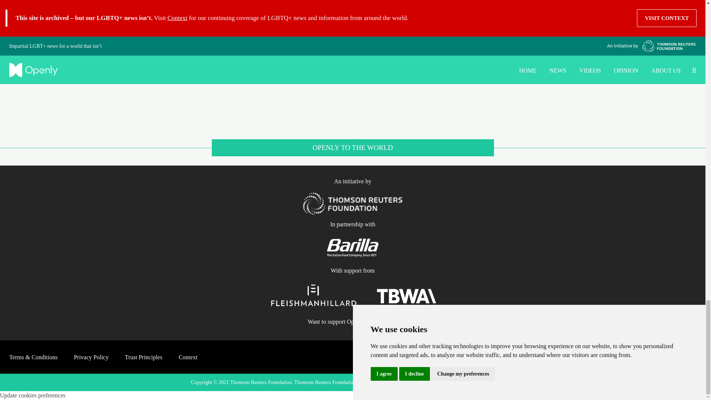 Image resolution: width=711 pixels, height=400 pixels. Describe the element at coordinates (91, 357) in the screenshot. I see `Privacy Policy` at that location.